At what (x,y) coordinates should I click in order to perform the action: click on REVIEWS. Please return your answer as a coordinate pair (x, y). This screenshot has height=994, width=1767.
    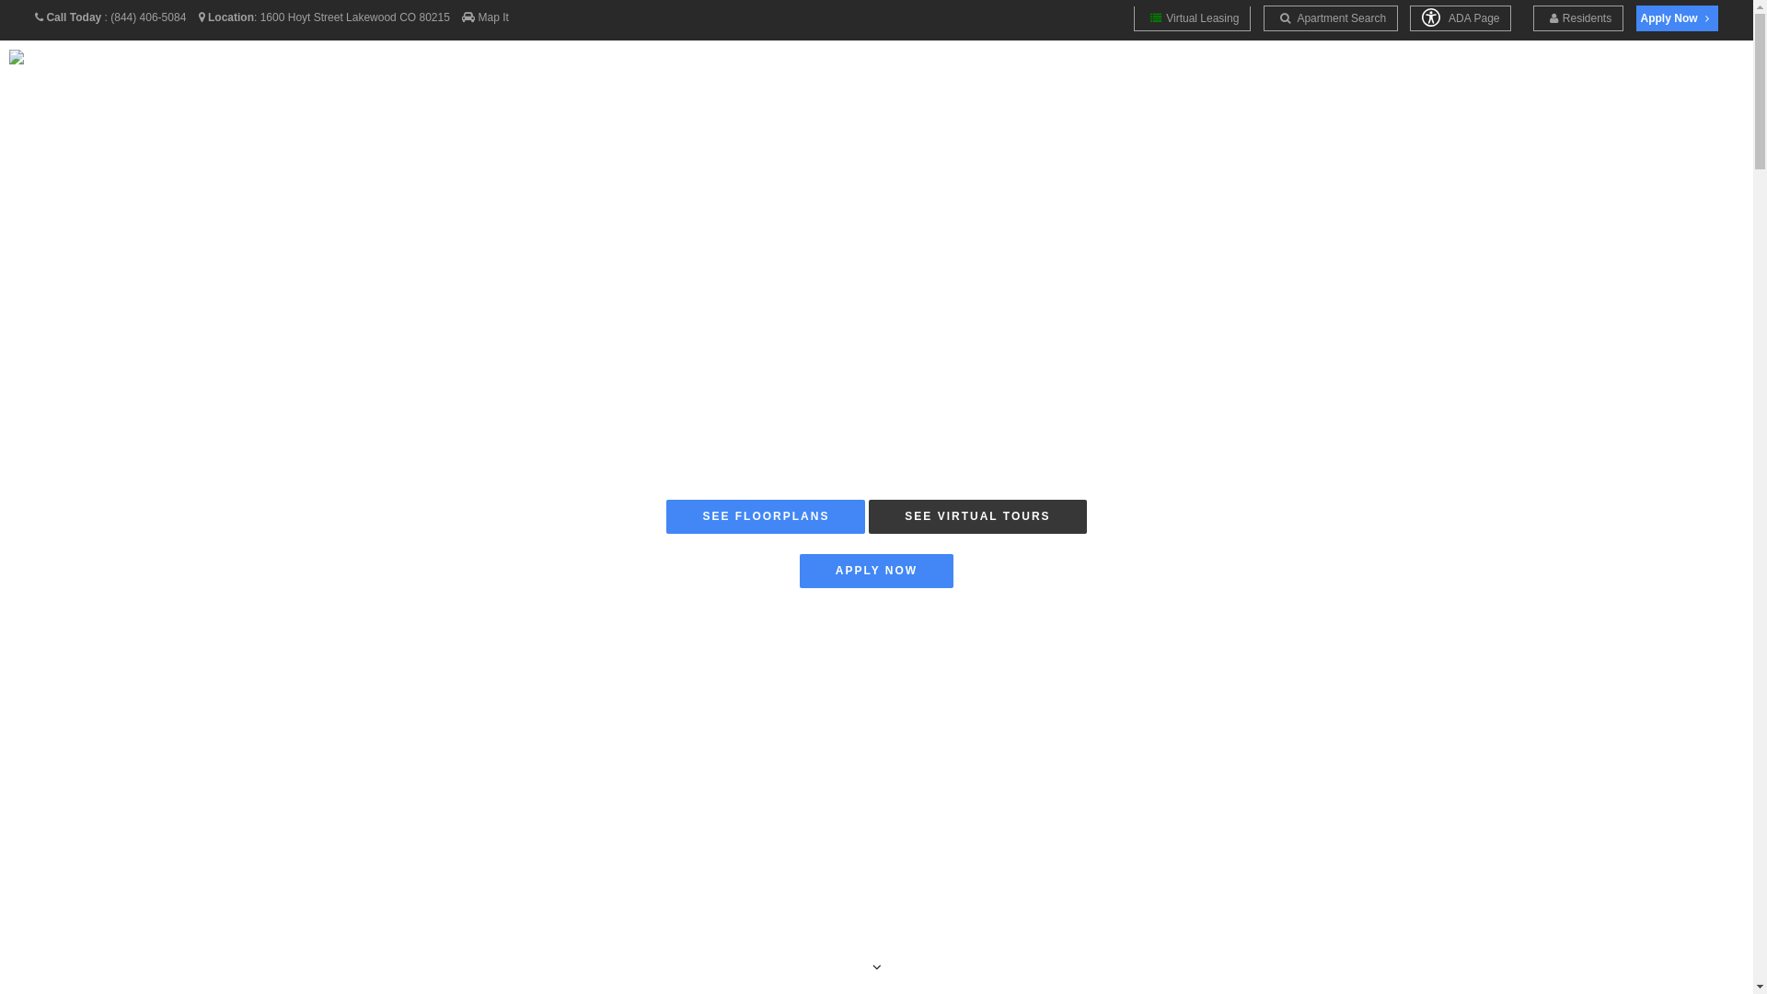
    Looking at the image, I should click on (1688, 85).